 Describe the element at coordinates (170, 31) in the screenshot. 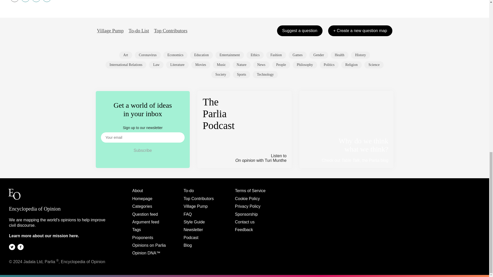

I see `Top Contributors` at that location.